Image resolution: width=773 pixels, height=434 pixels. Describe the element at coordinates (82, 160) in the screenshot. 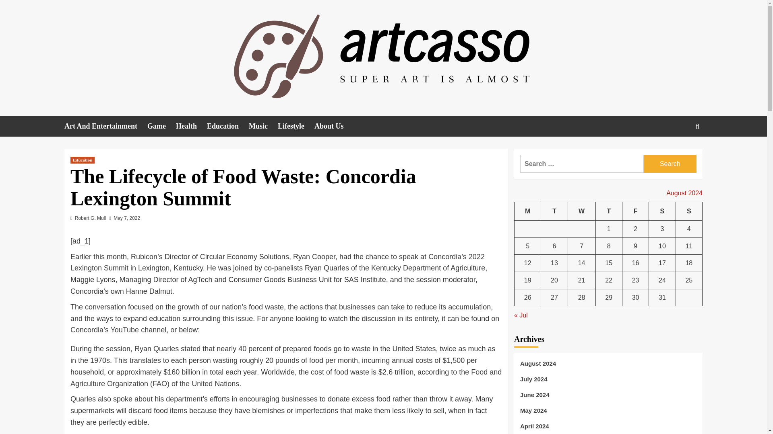

I see `Education` at that location.